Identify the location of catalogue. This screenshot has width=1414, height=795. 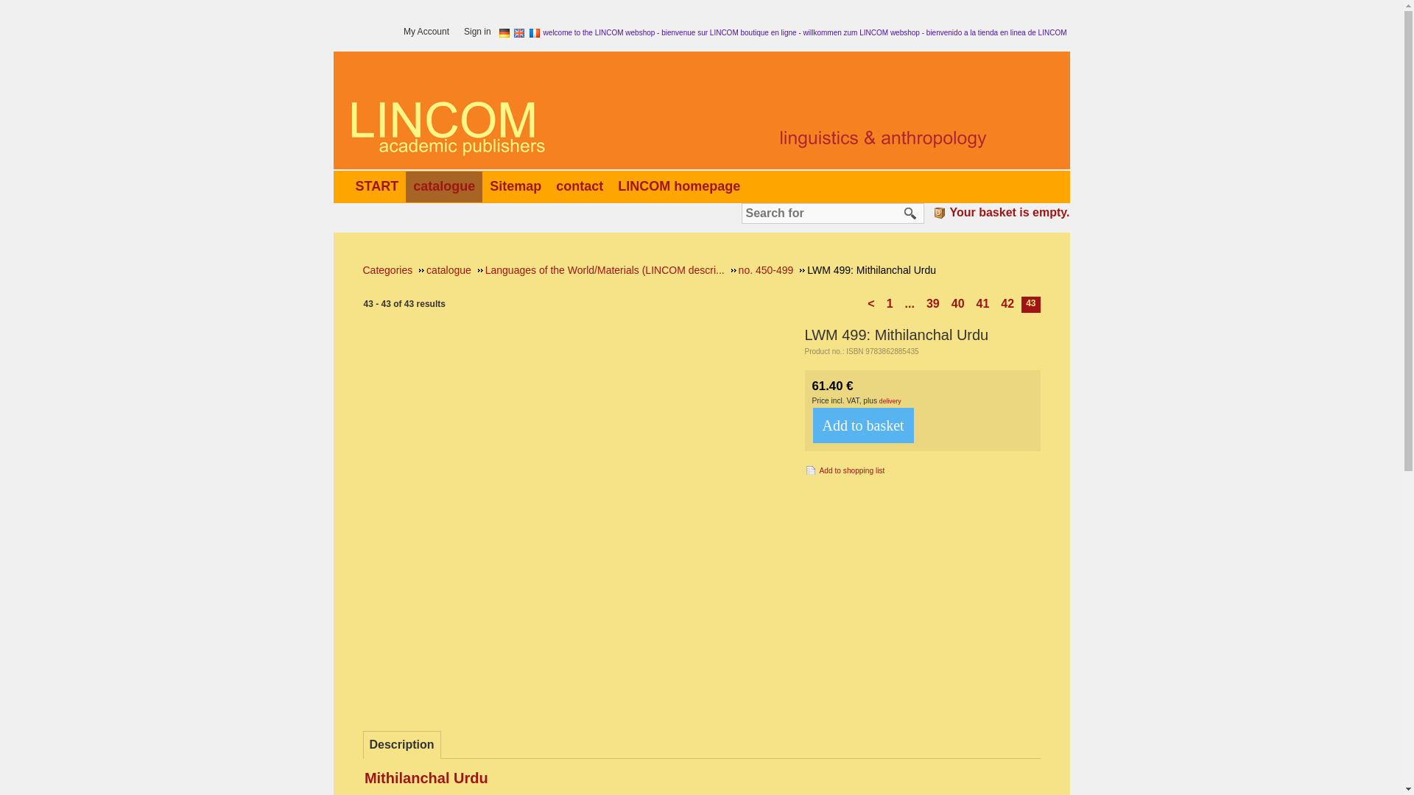
(446, 185).